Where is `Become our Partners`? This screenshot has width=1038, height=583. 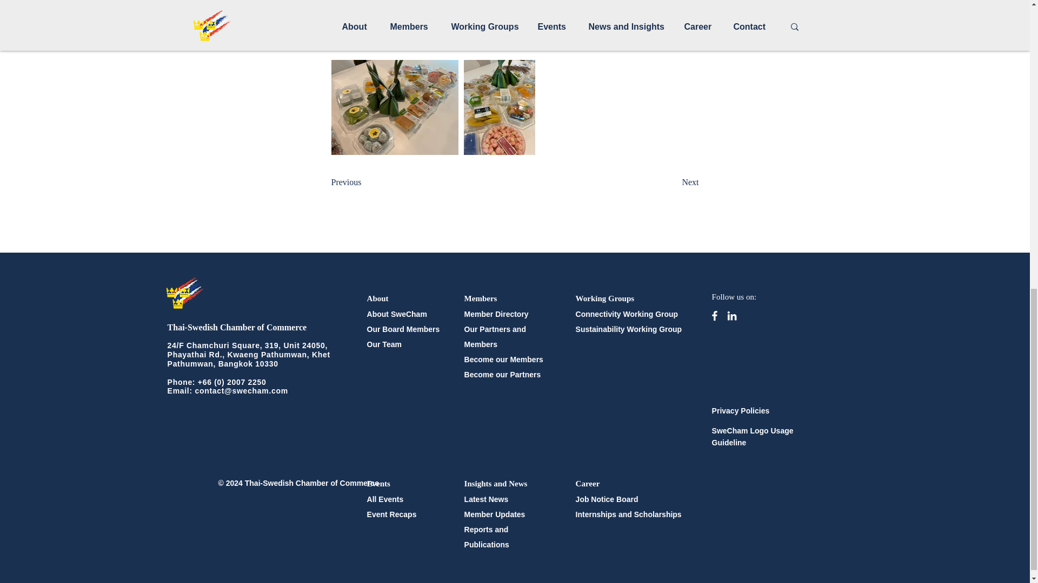 Become our Partners is located at coordinates (502, 375).